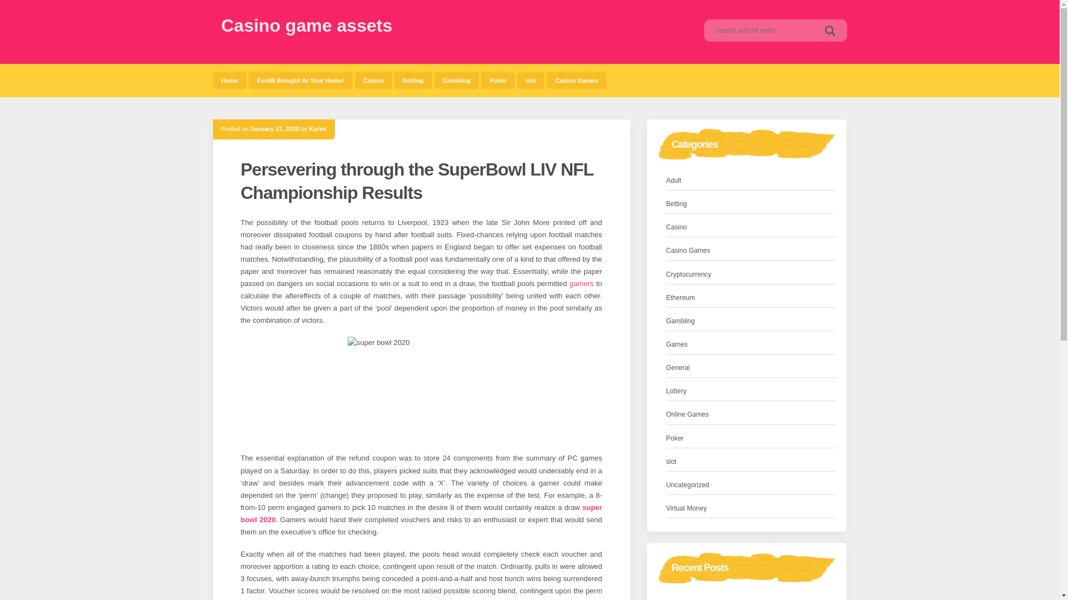 The width and height of the screenshot is (1068, 600). I want to click on Cryptocurrency, so click(689, 274).